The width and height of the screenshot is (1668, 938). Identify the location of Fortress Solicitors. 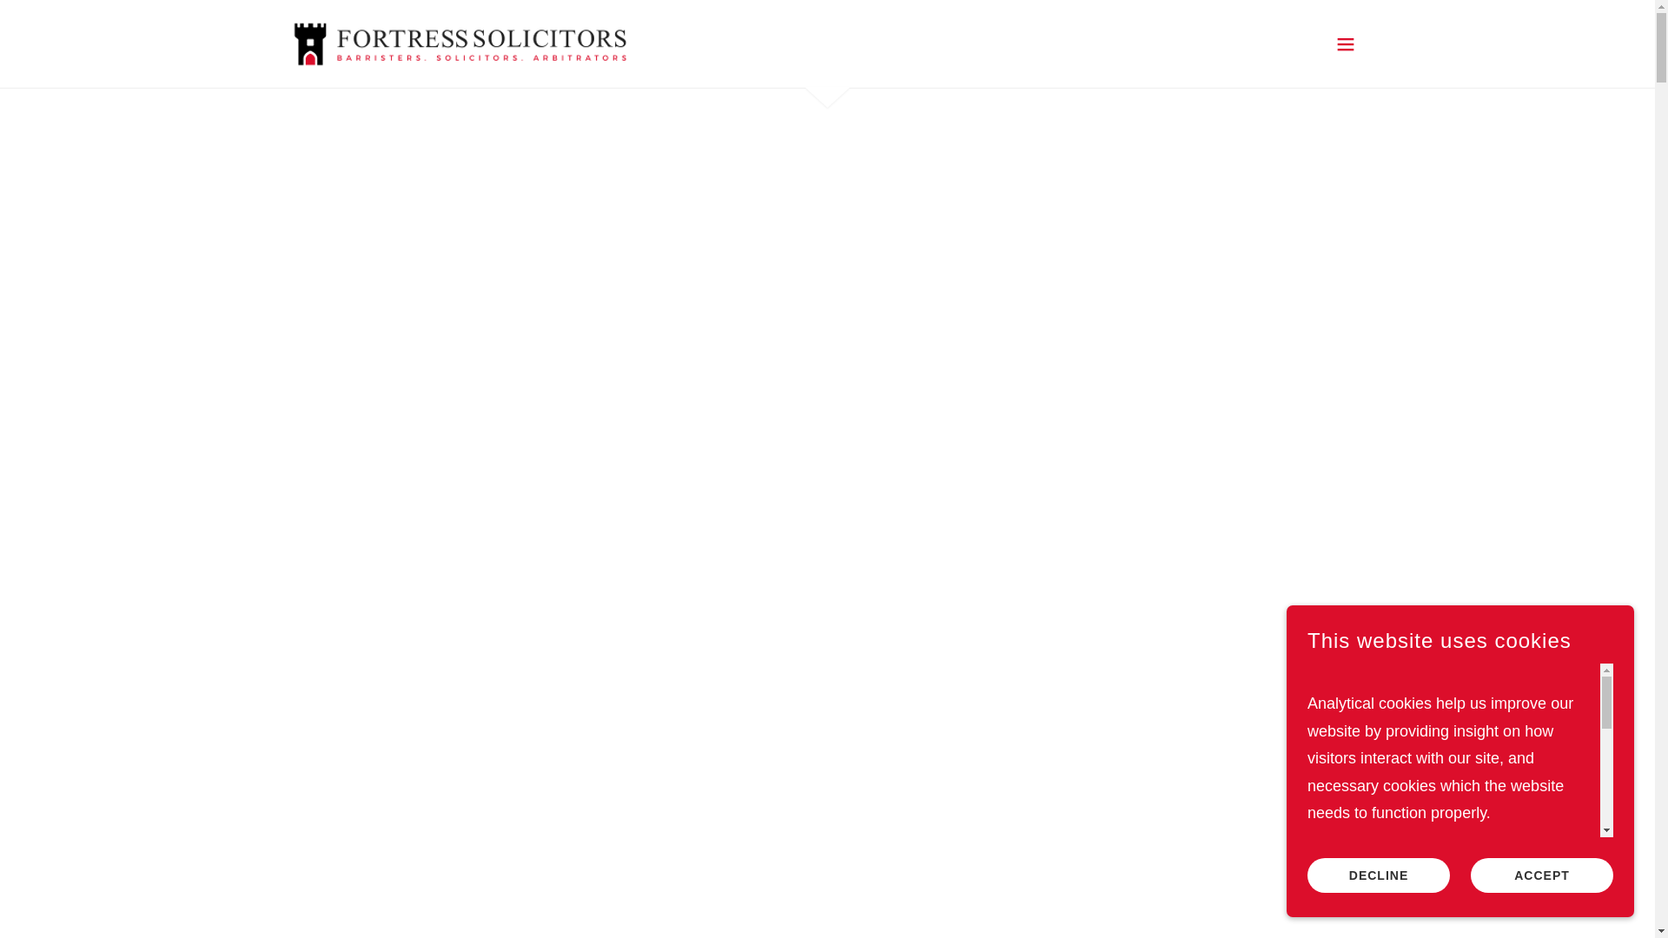
(459, 42).